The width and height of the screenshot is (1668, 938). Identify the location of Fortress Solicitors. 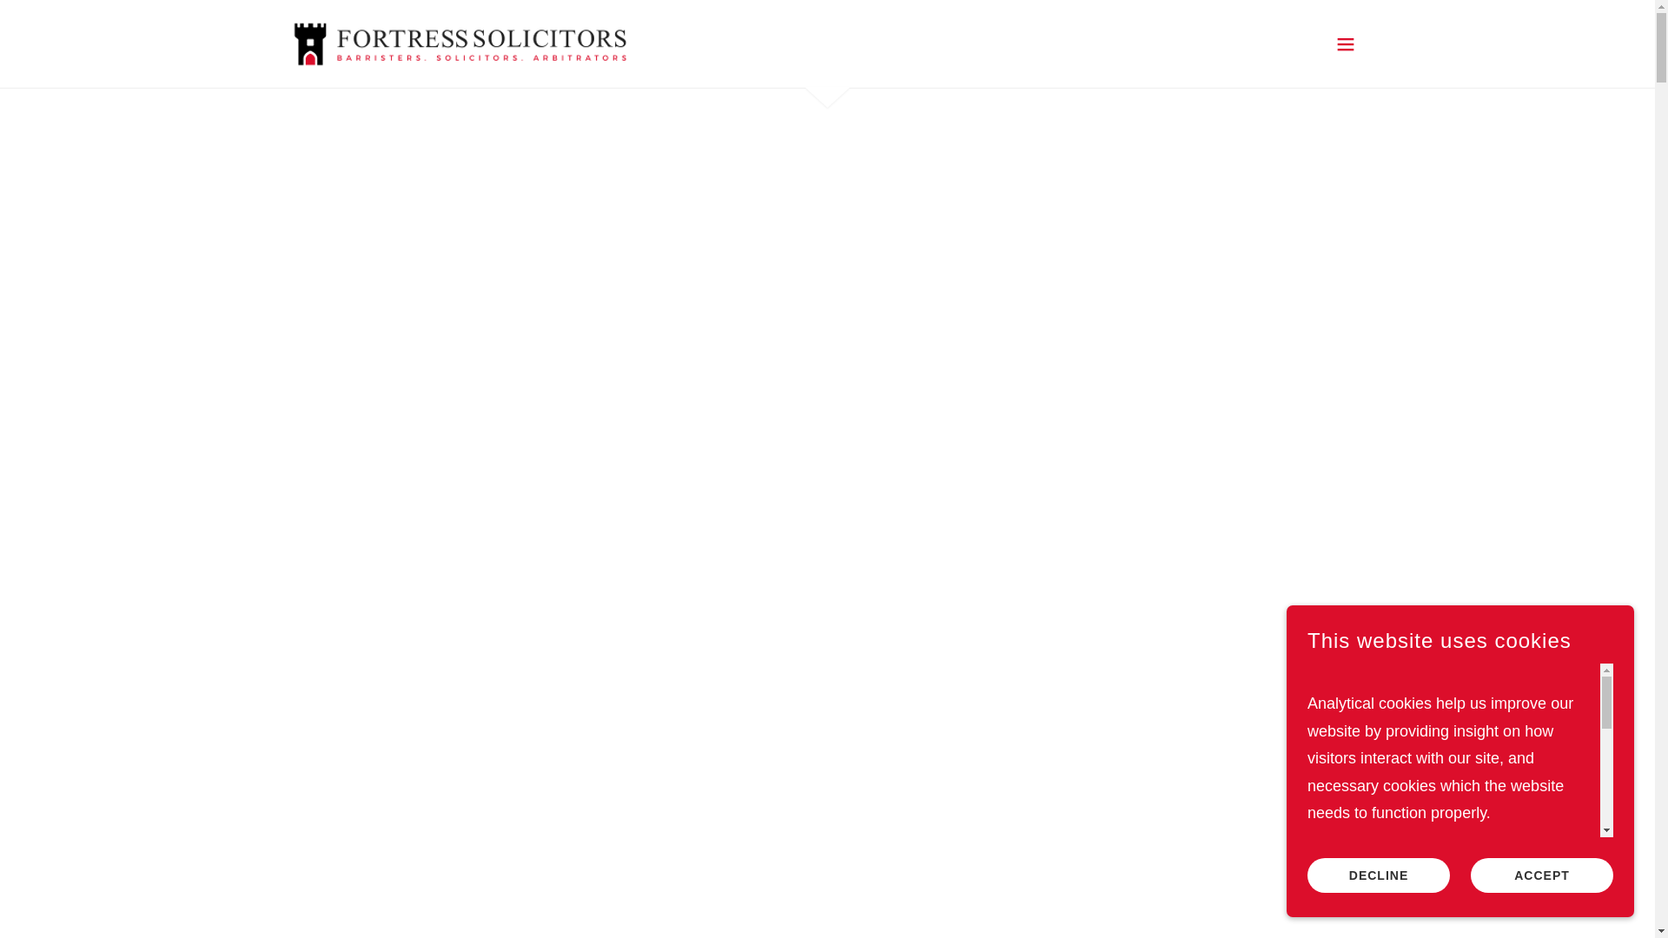
(459, 42).